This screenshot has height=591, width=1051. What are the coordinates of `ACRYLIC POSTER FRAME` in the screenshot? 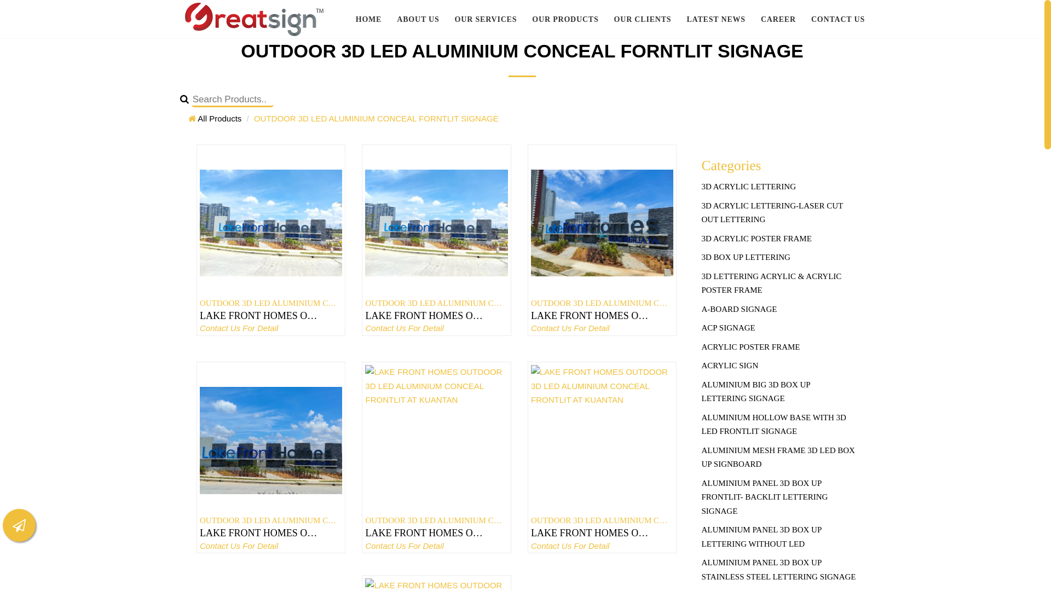 It's located at (779, 347).